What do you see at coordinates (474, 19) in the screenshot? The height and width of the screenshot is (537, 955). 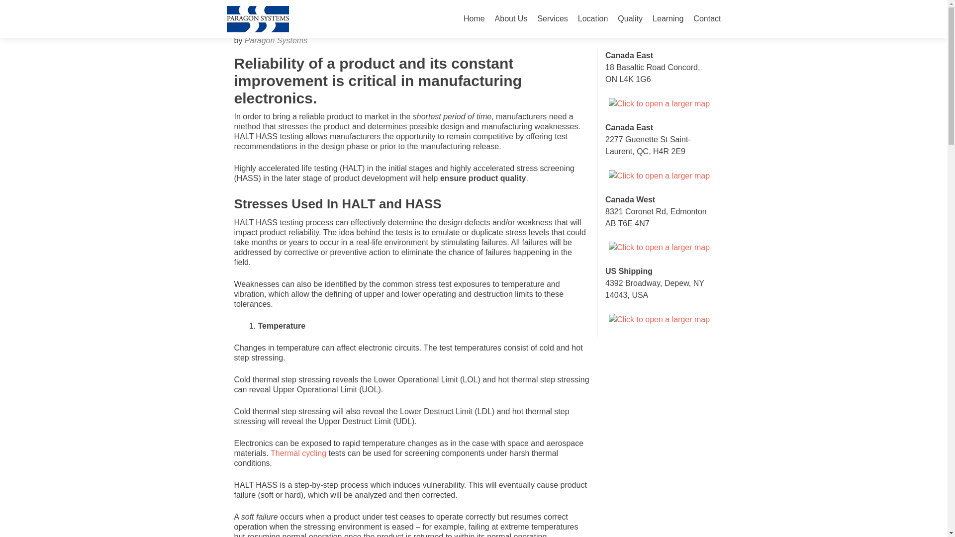 I see `Home` at bounding box center [474, 19].